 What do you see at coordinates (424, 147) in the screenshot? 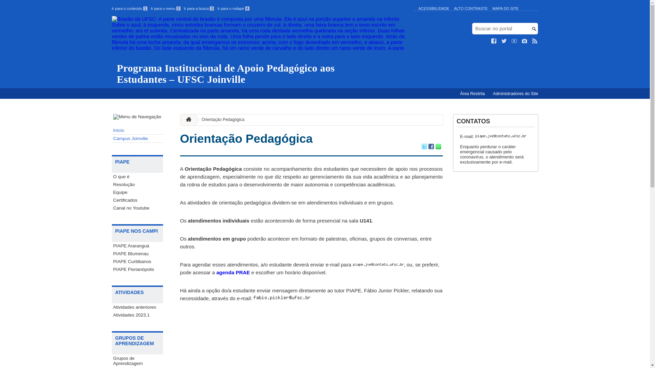
I see `Compartilhar no Twitter` at bounding box center [424, 147].